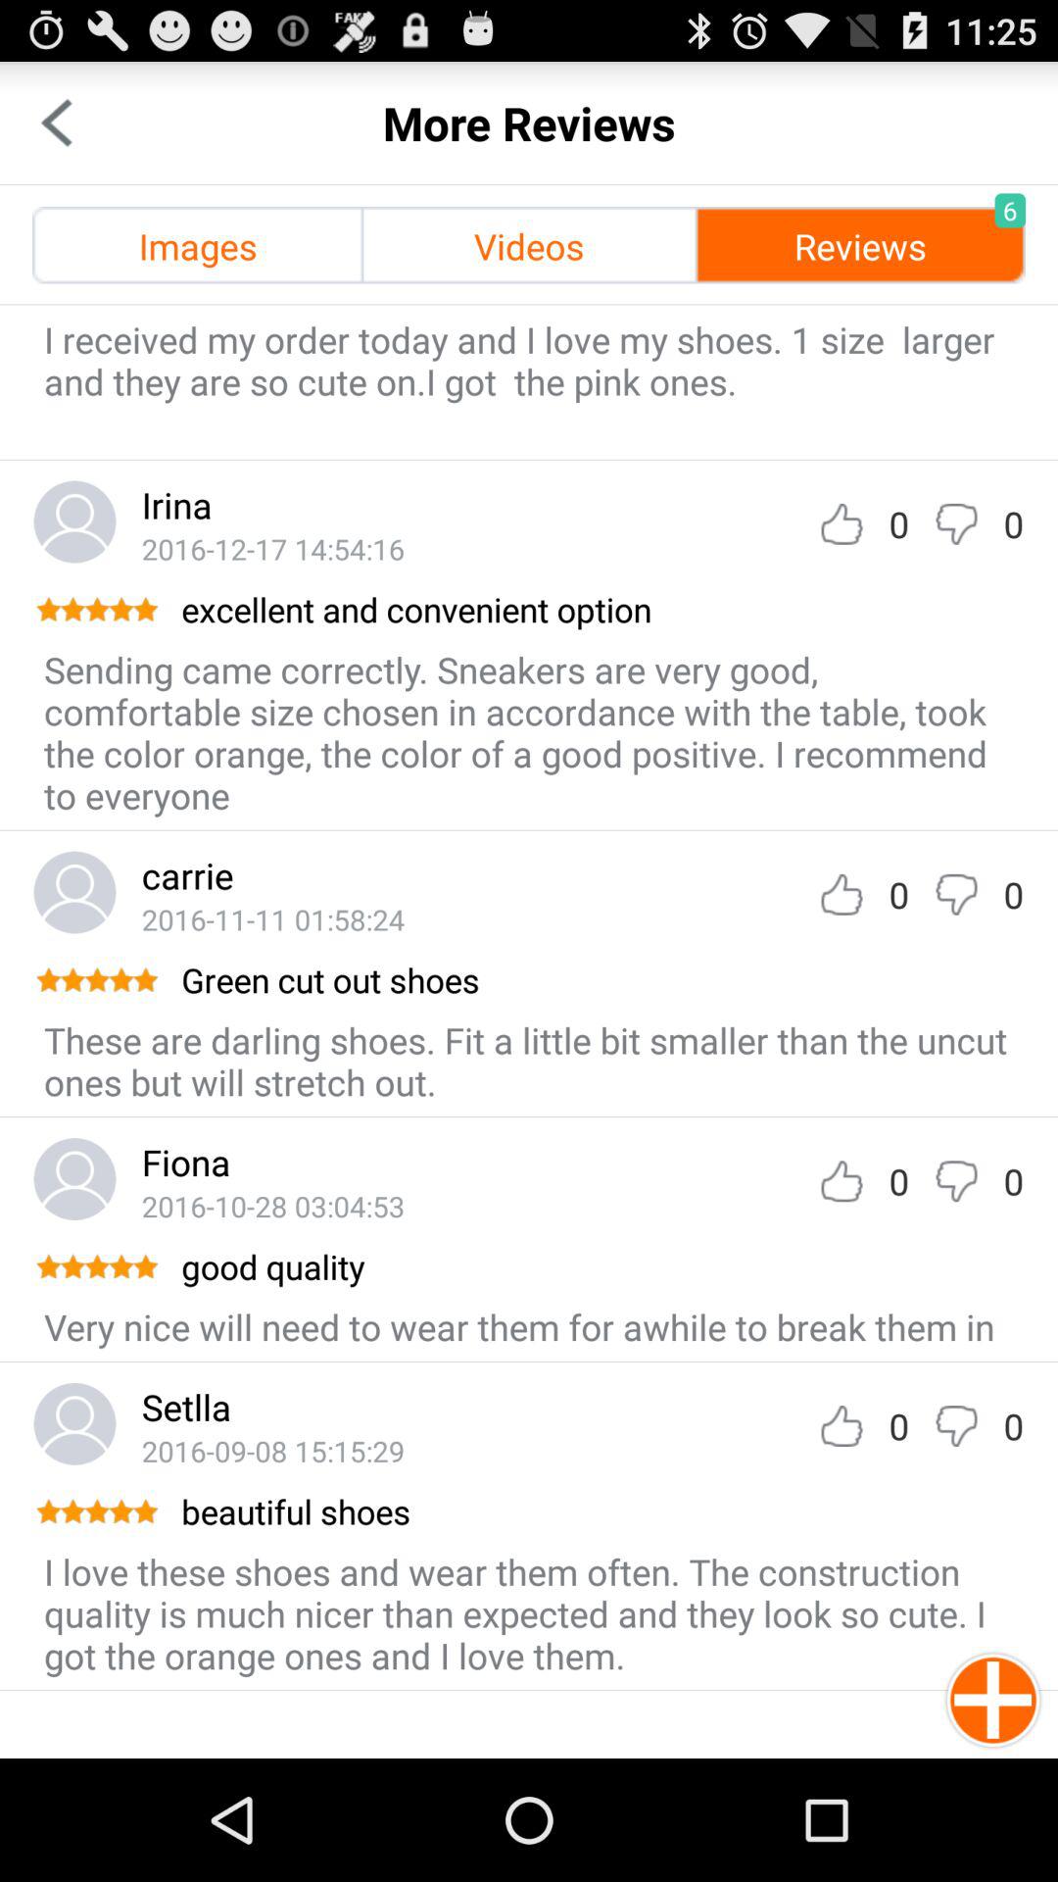 This screenshot has width=1058, height=1882. Describe the element at coordinates (956, 894) in the screenshot. I see `thumbds down` at that location.